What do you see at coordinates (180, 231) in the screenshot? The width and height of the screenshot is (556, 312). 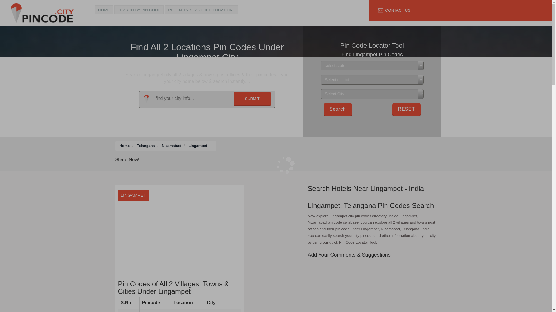 I see `LINGAMPET` at bounding box center [180, 231].